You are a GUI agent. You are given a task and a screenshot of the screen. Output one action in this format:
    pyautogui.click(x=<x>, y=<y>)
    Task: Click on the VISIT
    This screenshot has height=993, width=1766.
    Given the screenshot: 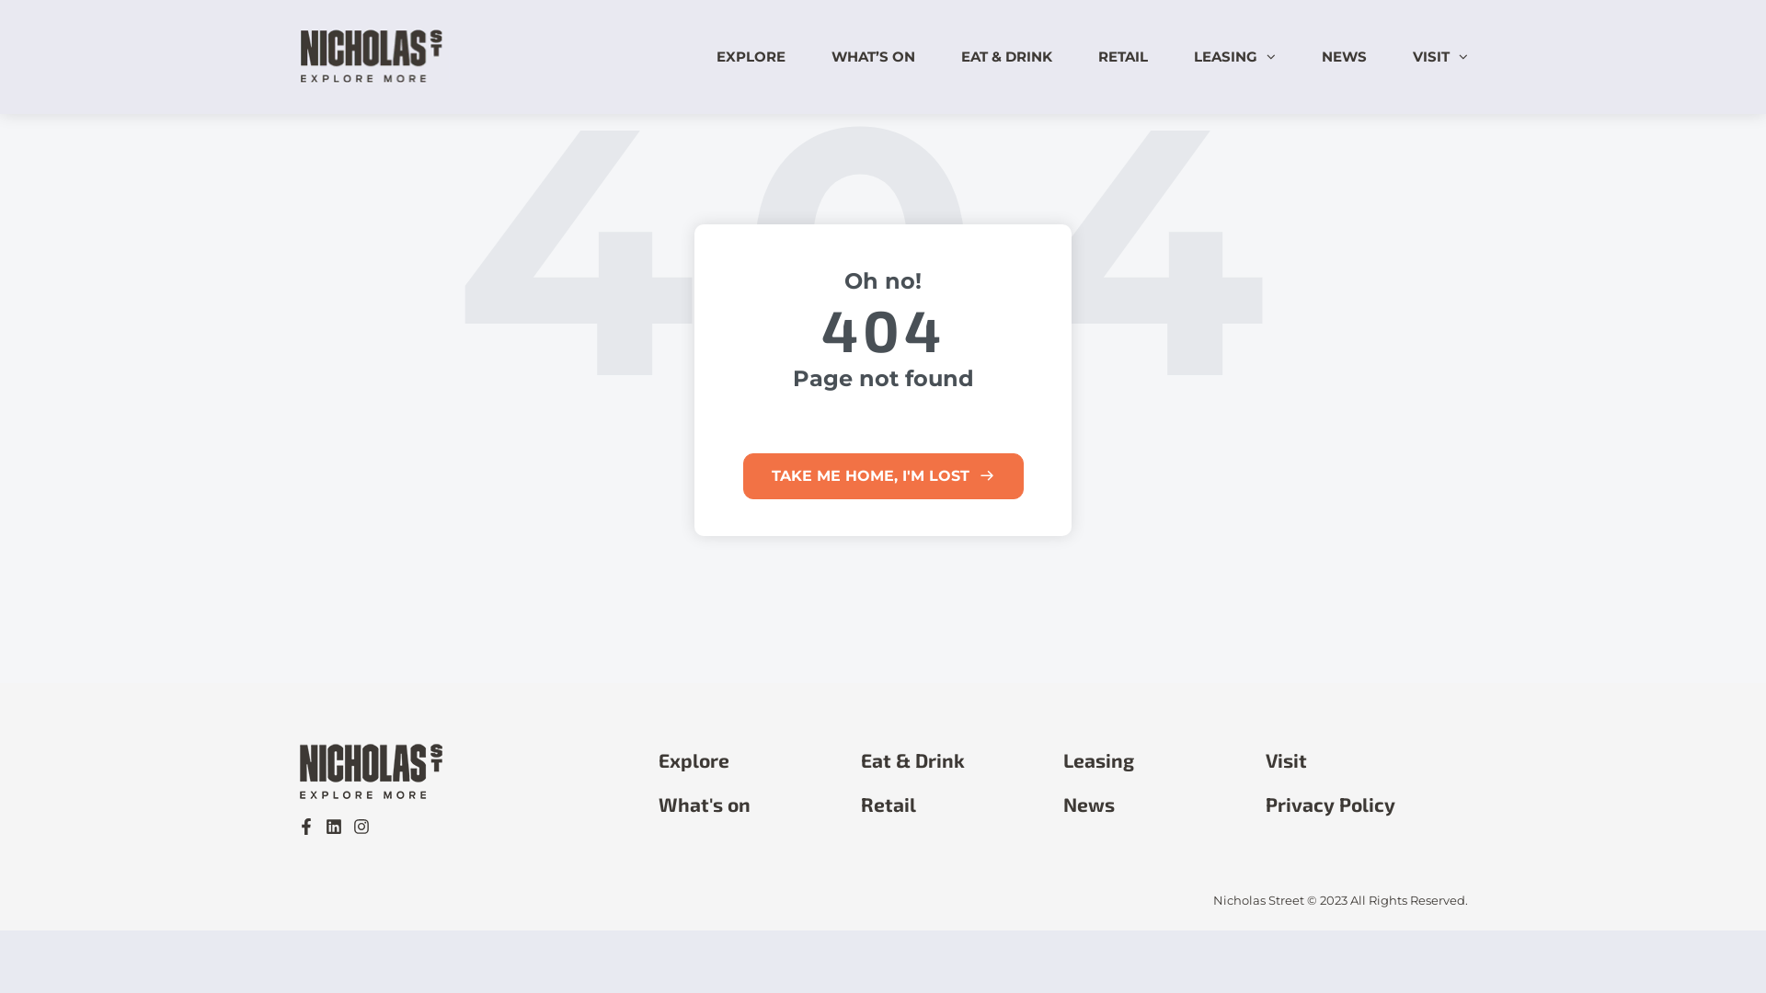 What is the action you would take?
    pyautogui.click(x=1431, y=57)
    